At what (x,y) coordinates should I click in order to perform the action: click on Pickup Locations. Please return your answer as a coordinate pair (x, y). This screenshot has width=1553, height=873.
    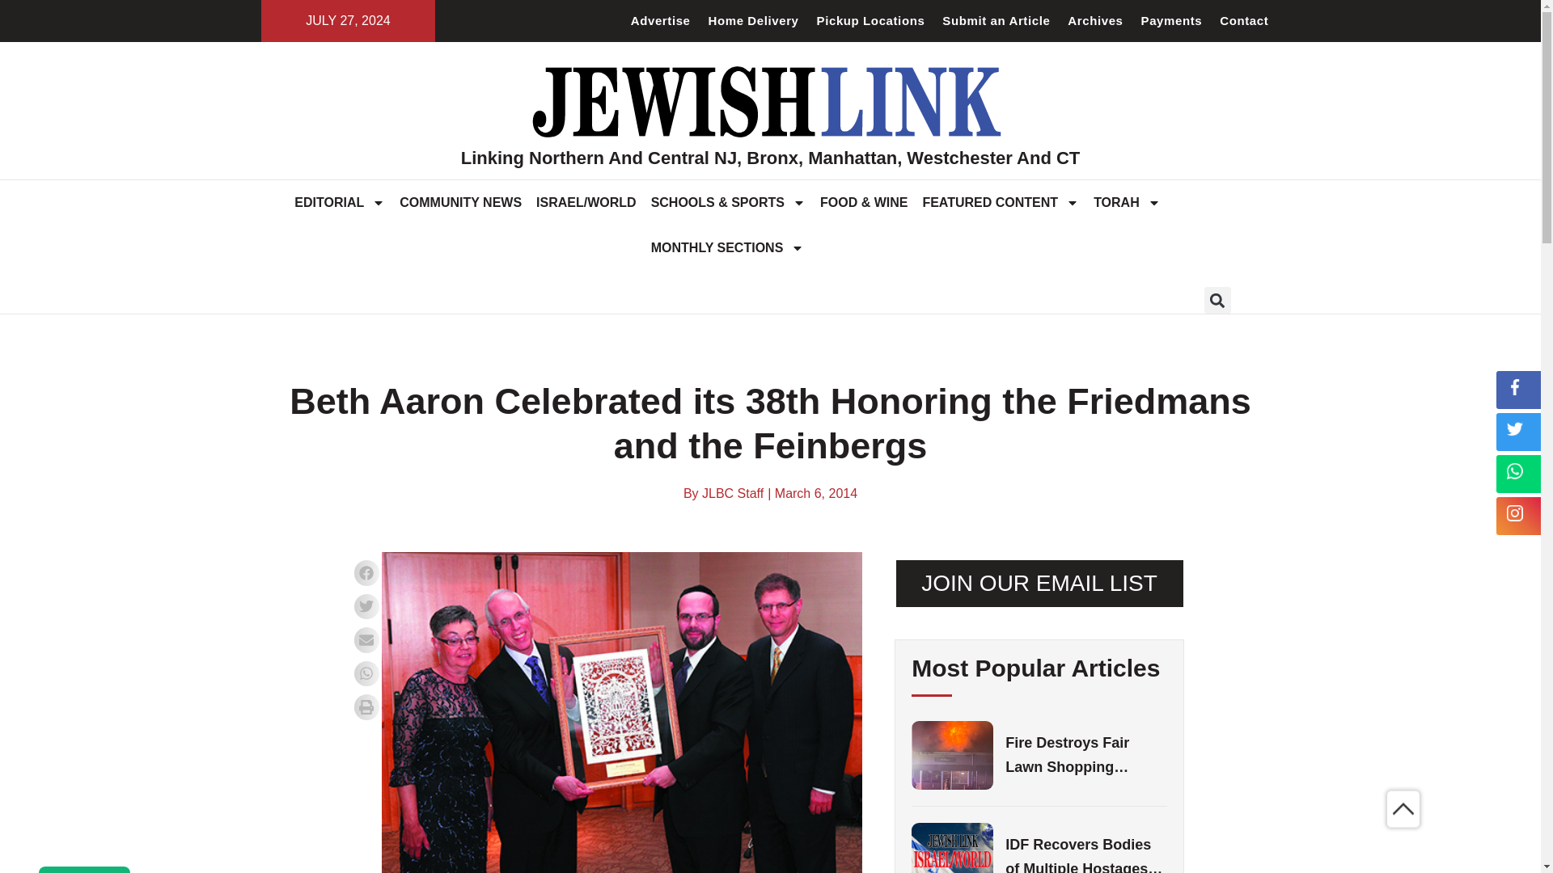
    Looking at the image, I should click on (870, 21).